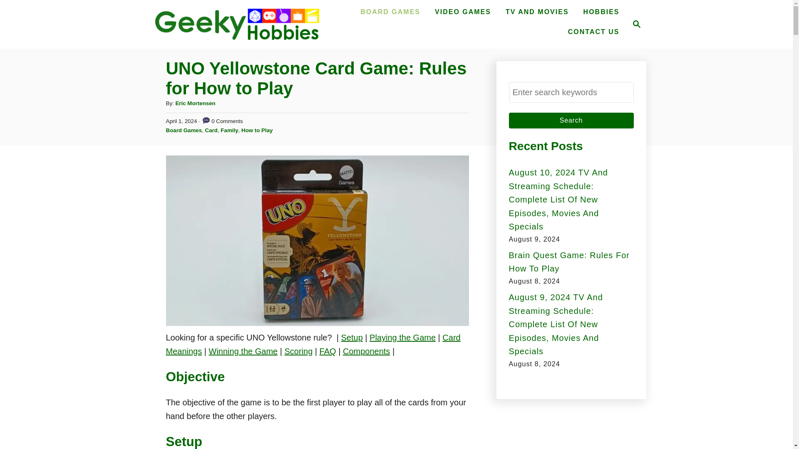  I want to click on Card, so click(211, 130).